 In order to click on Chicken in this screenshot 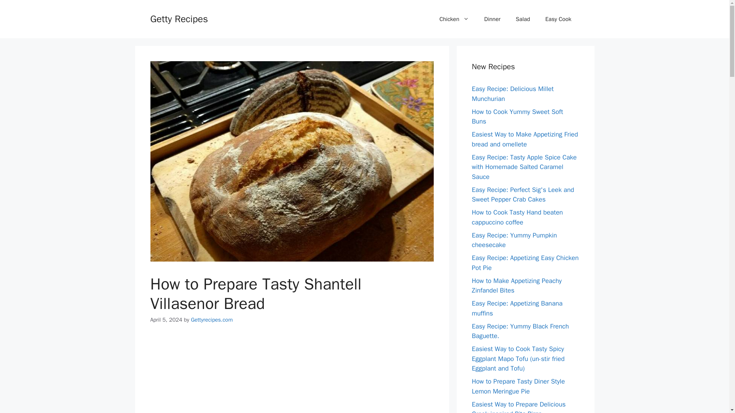, I will do `click(454, 19)`.